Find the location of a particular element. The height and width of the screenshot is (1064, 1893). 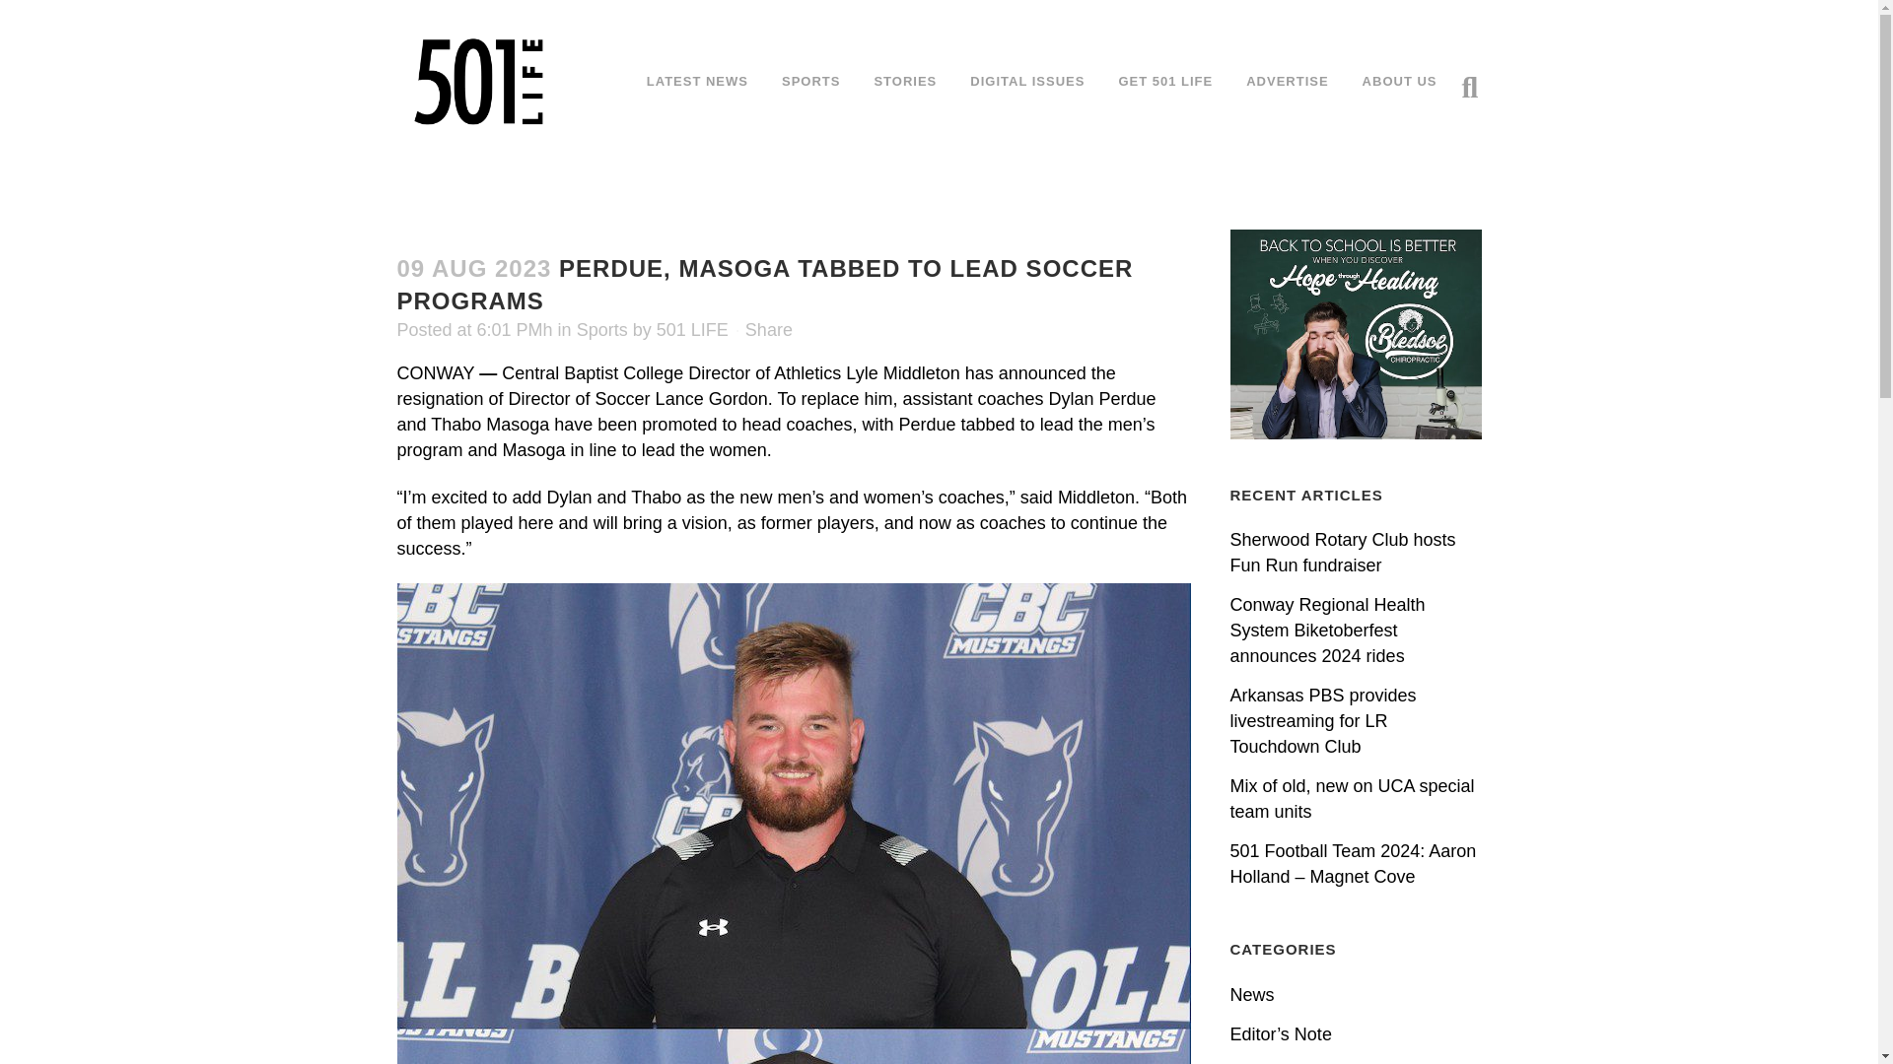

ABOUT US is located at coordinates (1400, 81).